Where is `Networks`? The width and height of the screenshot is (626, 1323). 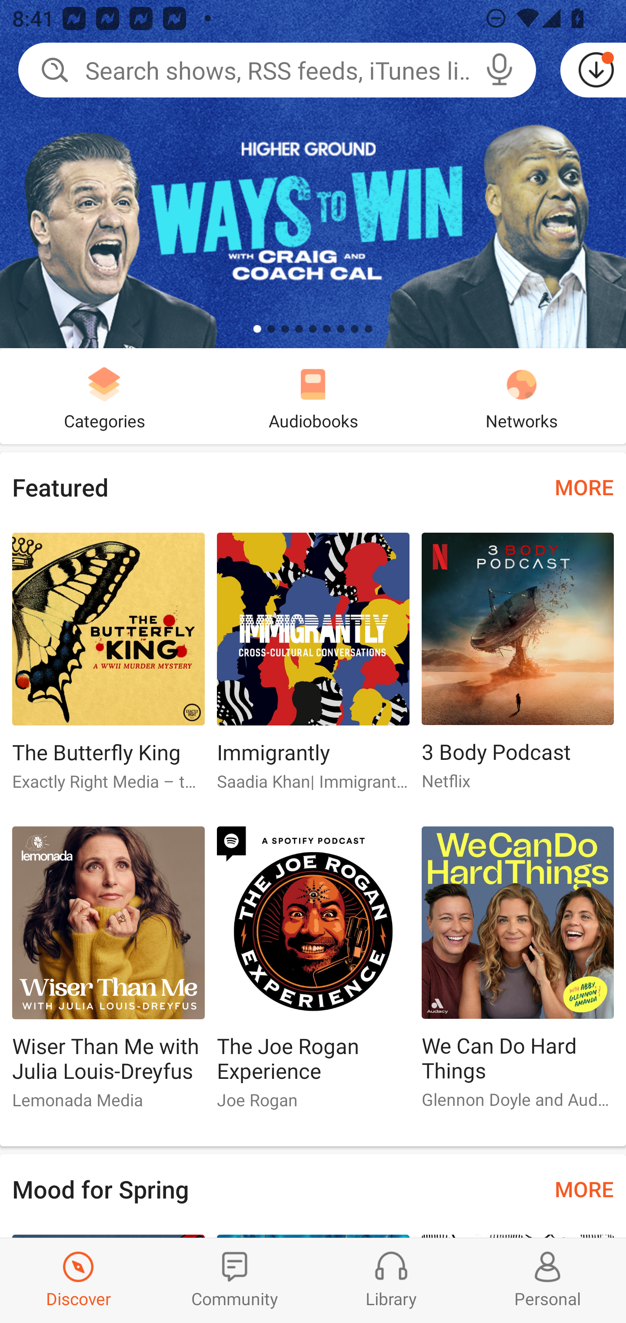 Networks is located at coordinates (522, 396).